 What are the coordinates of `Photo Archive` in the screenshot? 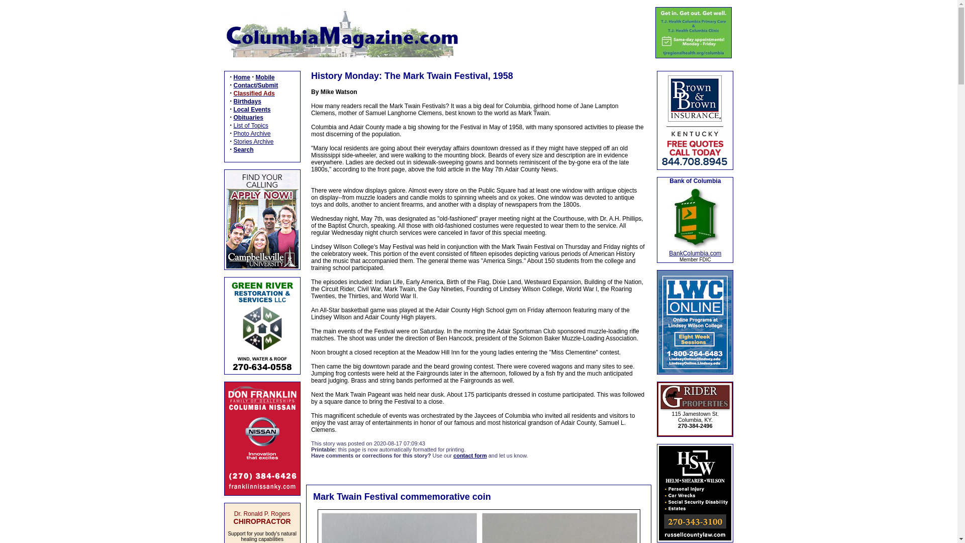 It's located at (251, 134).